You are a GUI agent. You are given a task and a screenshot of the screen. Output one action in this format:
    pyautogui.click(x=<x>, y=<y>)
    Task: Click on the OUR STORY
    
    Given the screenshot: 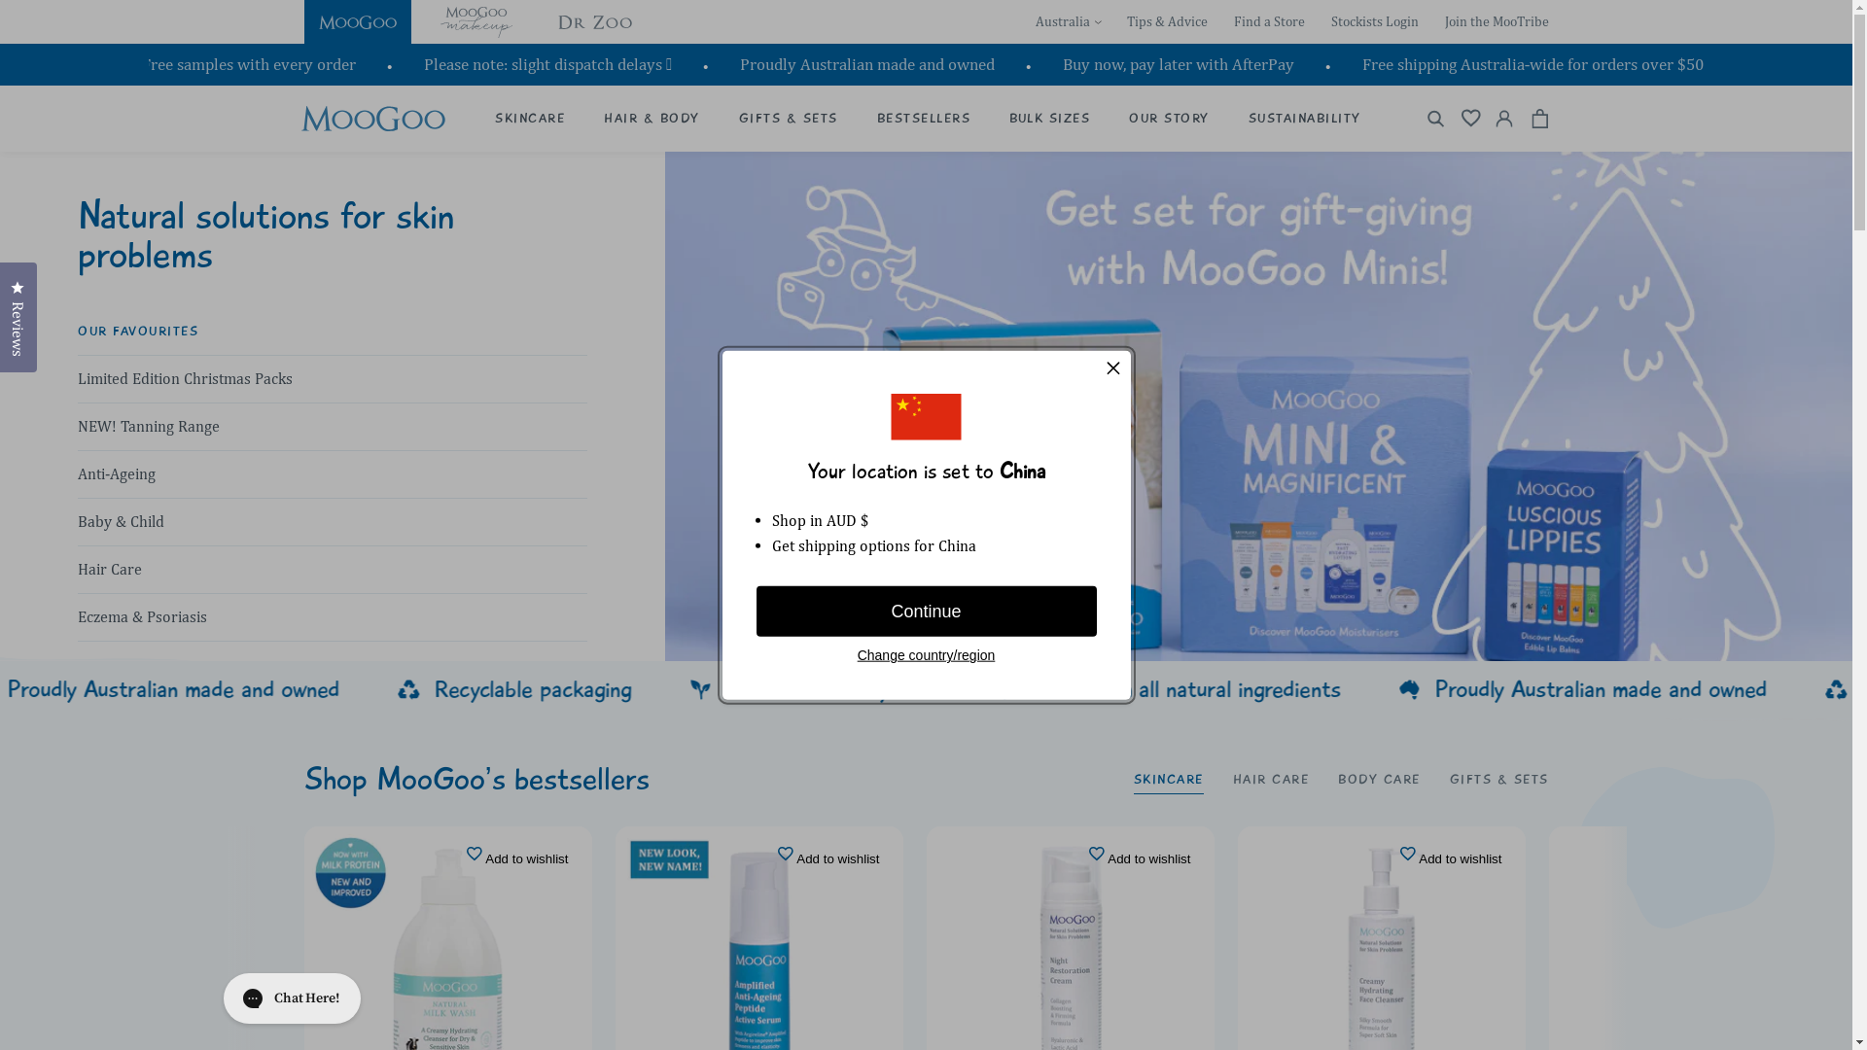 What is the action you would take?
    pyautogui.click(x=1169, y=119)
    